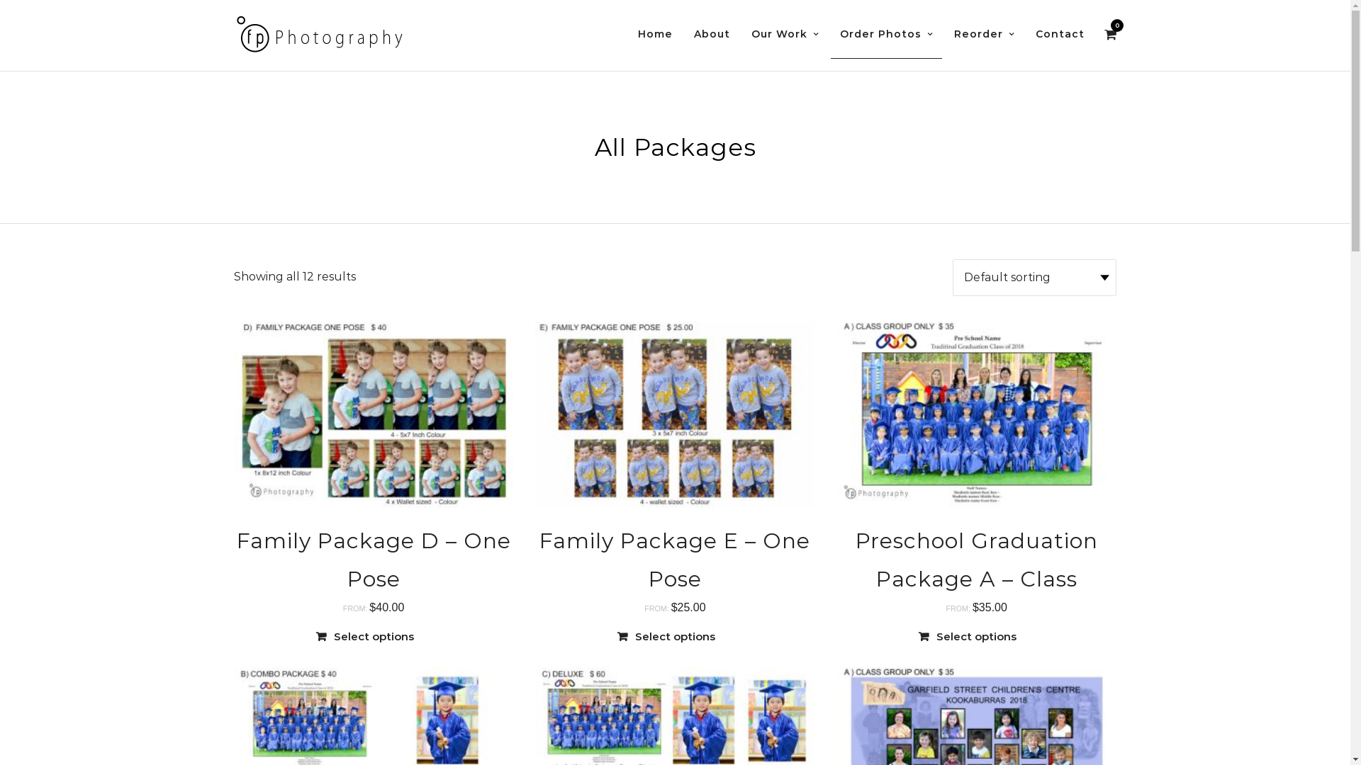  Describe the element at coordinates (977, 637) in the screenshot. I see `Select options` at that location.